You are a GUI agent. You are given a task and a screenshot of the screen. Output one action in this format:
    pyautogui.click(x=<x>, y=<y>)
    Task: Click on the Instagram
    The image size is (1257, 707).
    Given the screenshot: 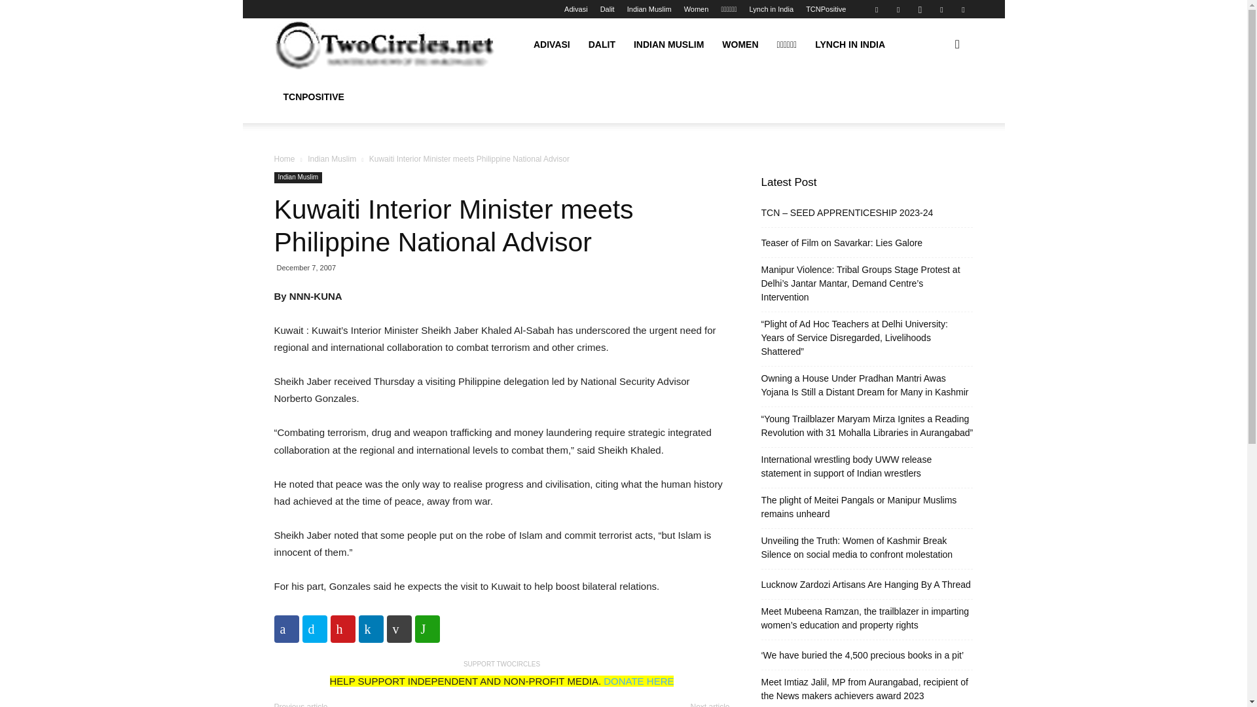 What is the action you would take?
    pyautogui.click(x=920, y=9)
    